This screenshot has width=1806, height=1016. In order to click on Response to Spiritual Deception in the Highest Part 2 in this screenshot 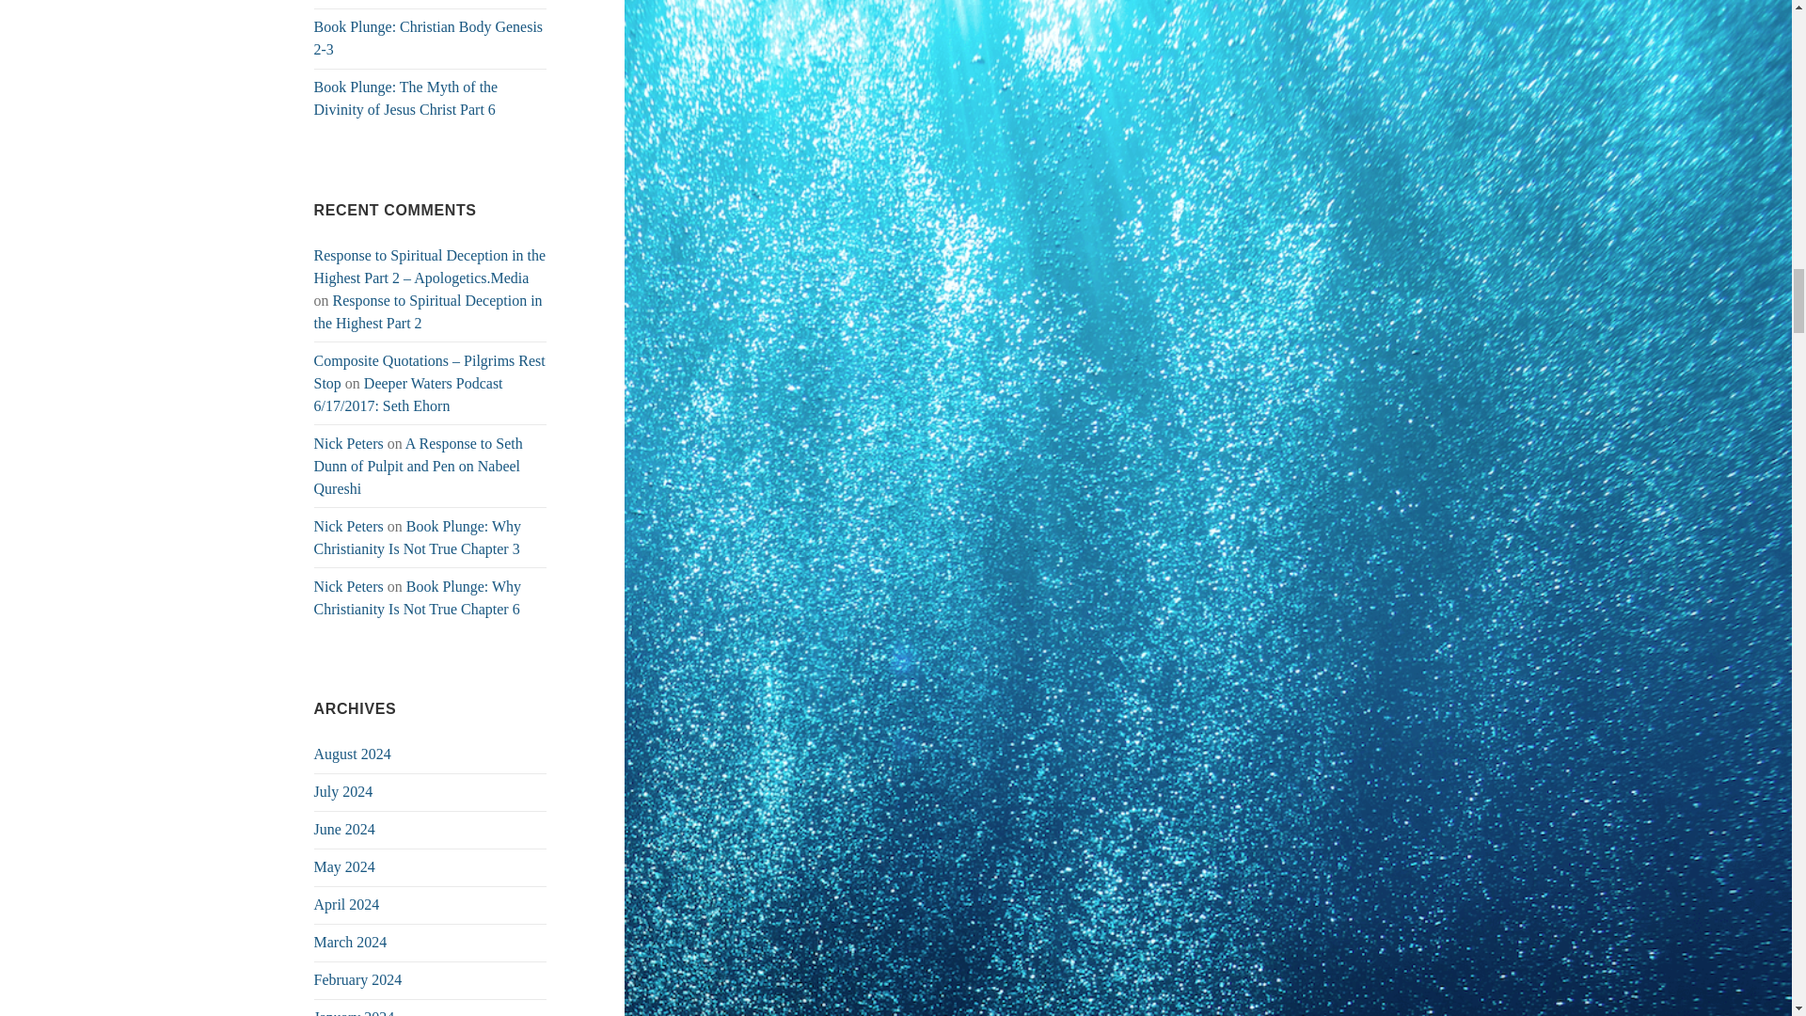, I will do `click(429, 312)`.